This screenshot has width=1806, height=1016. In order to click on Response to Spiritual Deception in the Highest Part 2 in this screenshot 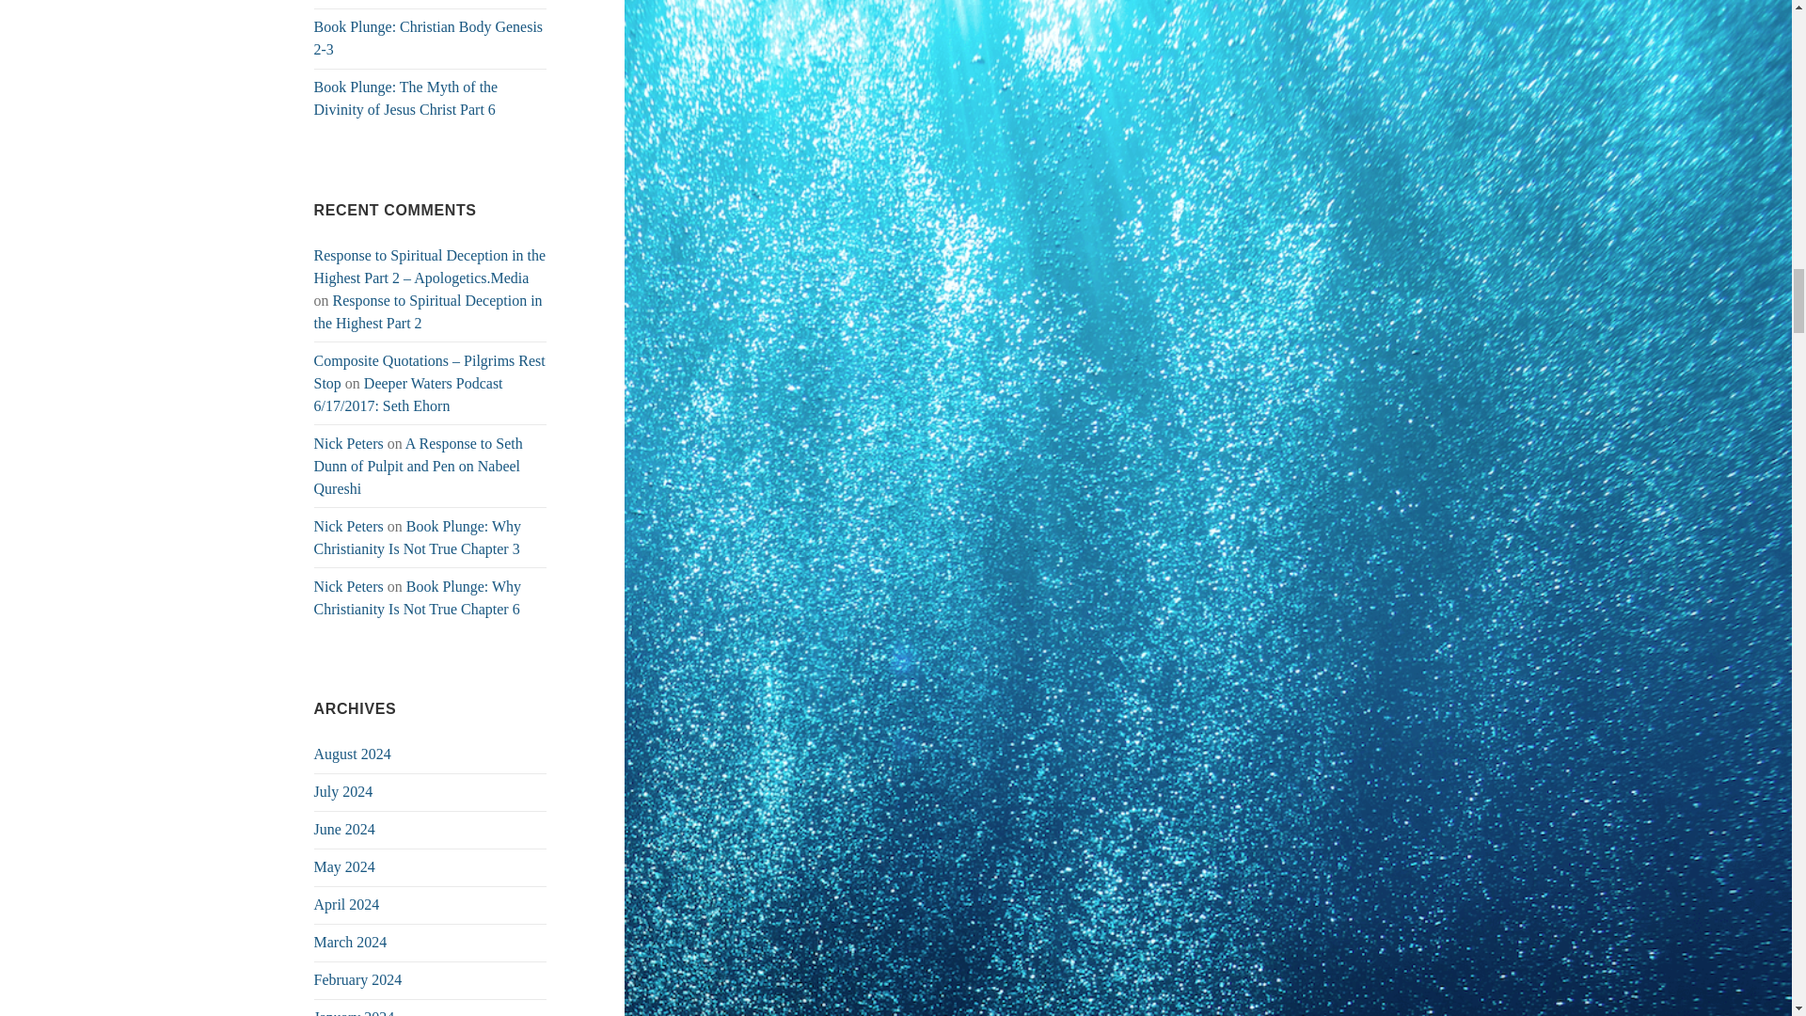, I will do `click(429, 312)`.